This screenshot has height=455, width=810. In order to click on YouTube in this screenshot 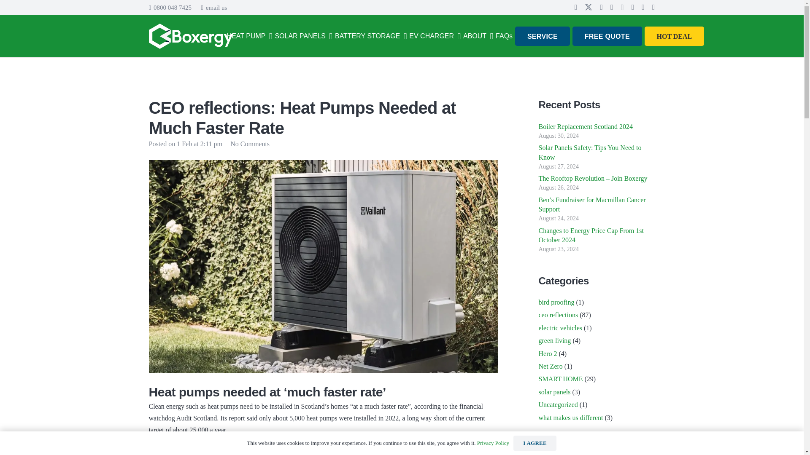, I will do `click(451, 209)`.